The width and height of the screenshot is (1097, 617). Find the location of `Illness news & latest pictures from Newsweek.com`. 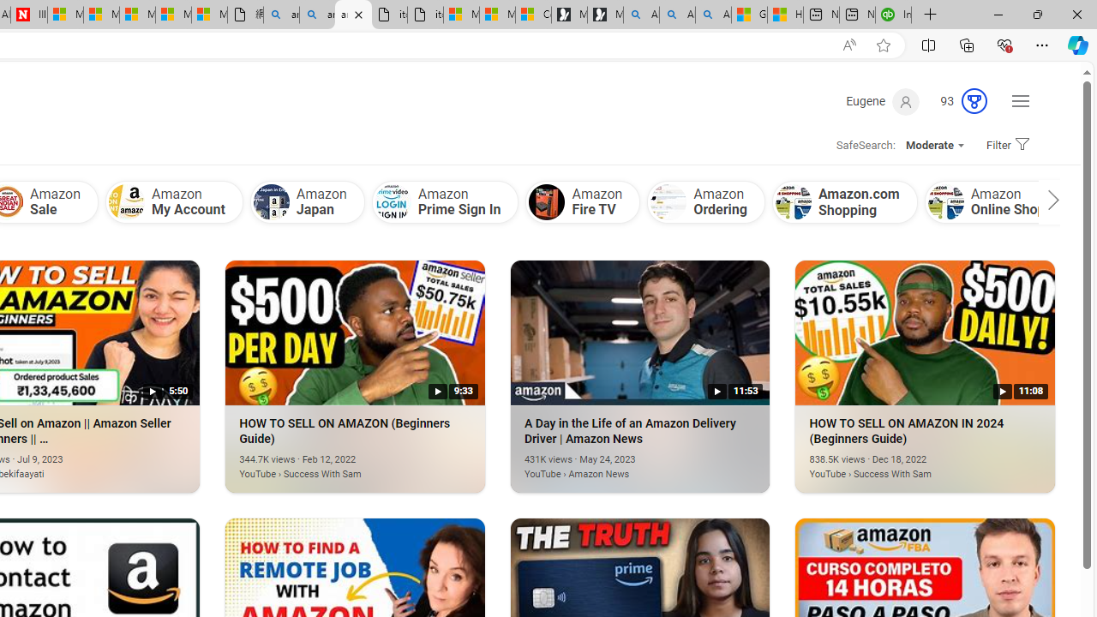

Illness news & latest pictures from Newsweek.com is located at coordinates (29, 15).